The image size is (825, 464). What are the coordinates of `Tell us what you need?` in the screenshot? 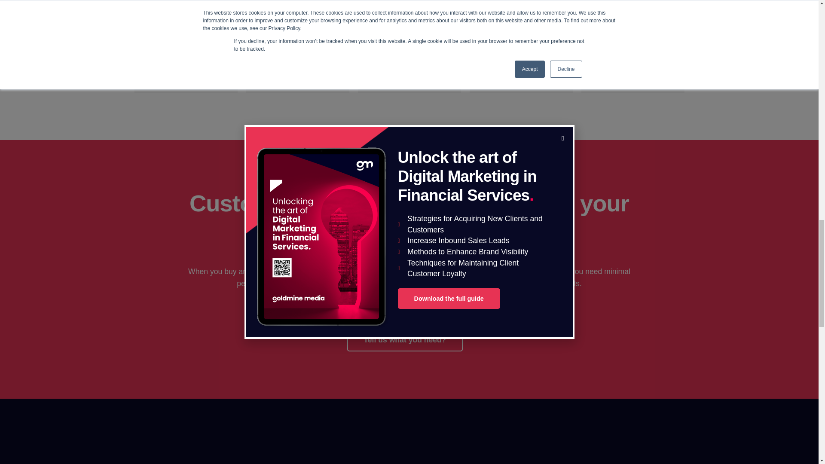 It's located at (405, 341).